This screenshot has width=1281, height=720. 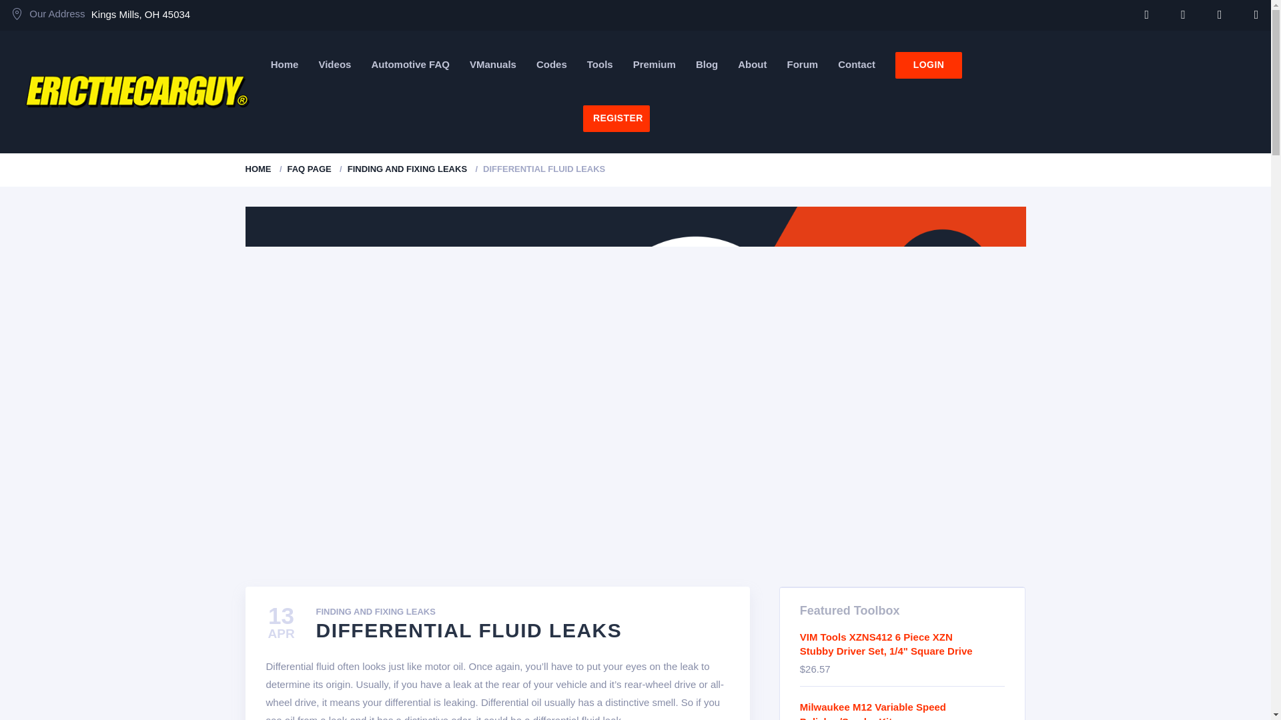 I want to click on Blog, so click(x=706, y=64).